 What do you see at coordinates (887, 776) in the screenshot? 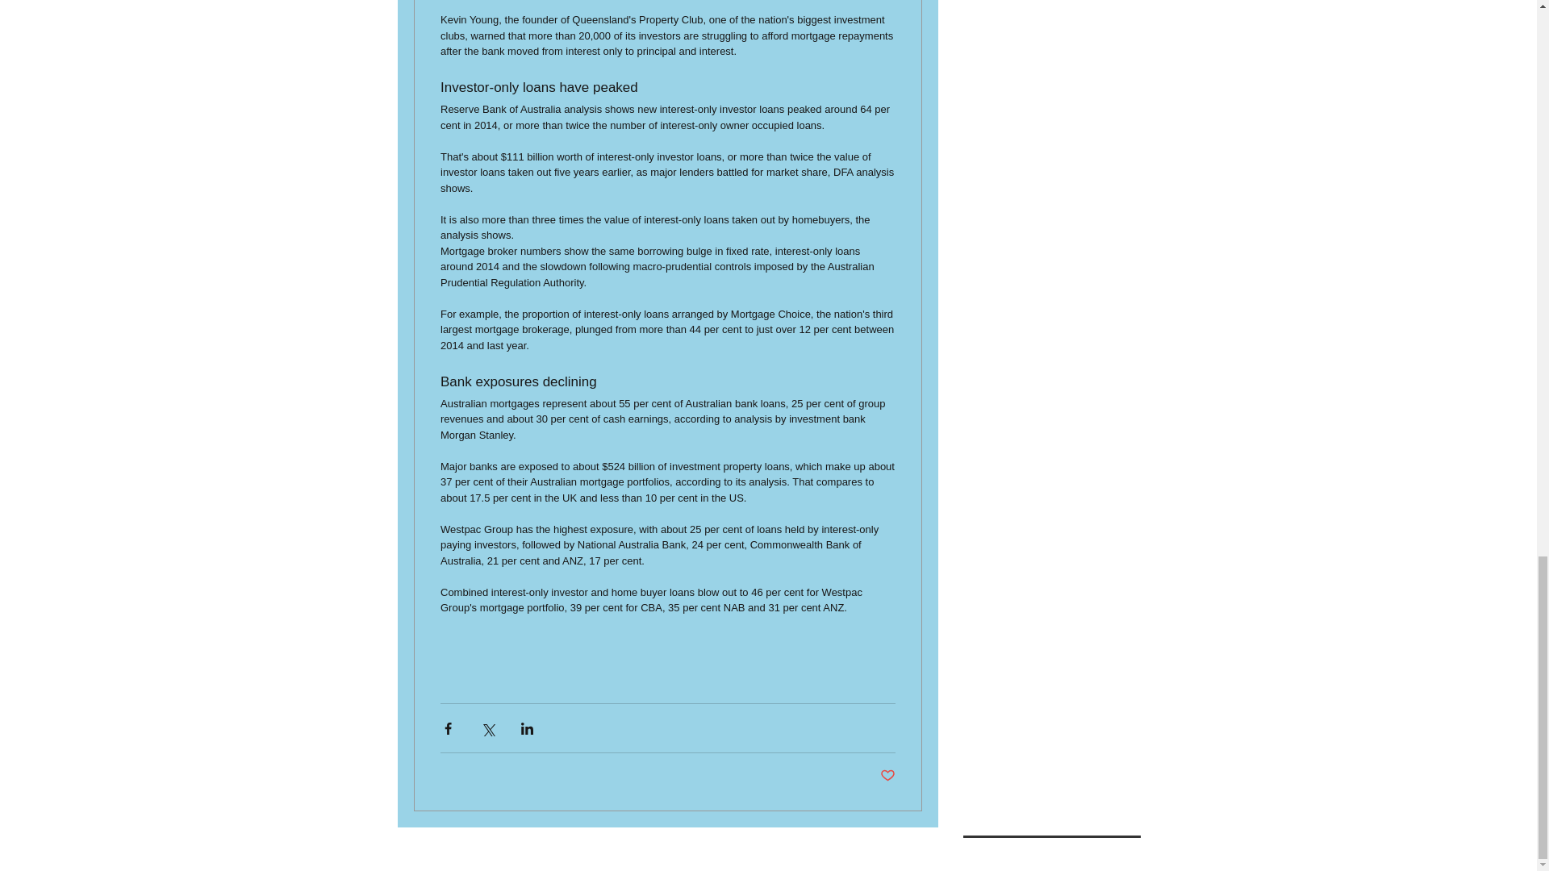
I see `Post not marked as liked` at bounding box center [887, 776].